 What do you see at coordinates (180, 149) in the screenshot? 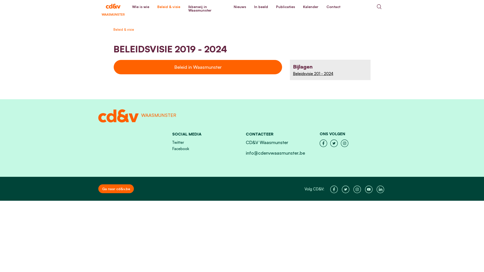
I see `Facebook` at bounding box center [180, 149].